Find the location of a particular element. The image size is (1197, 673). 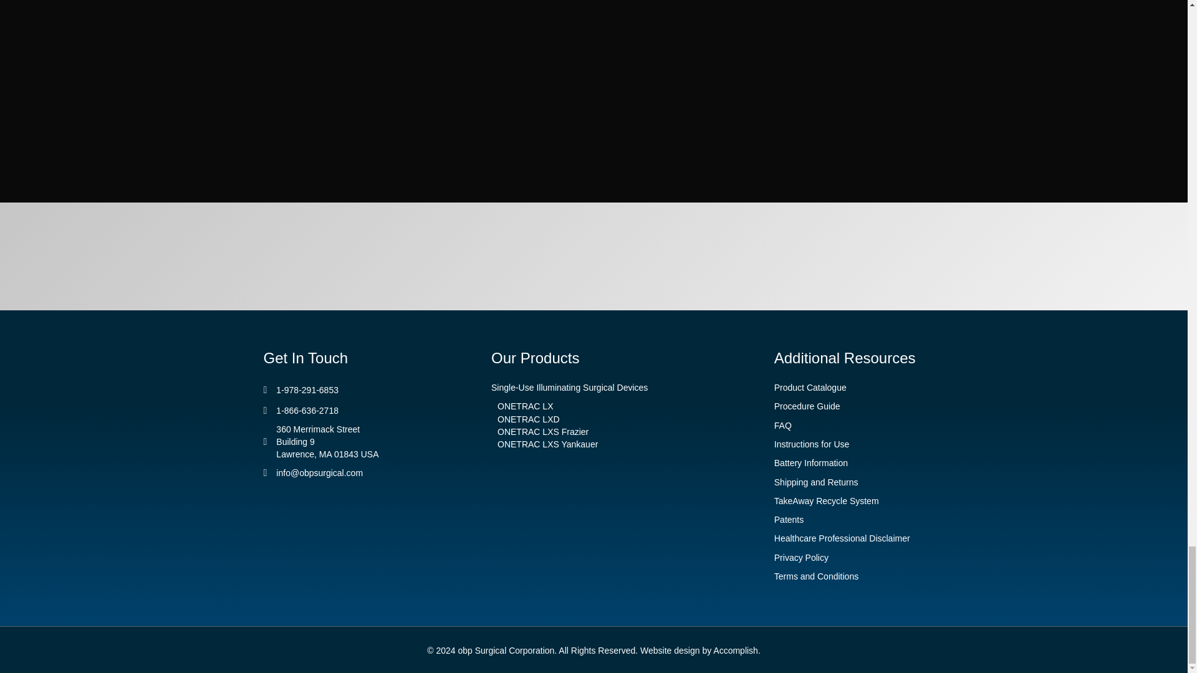

Instructions for Use is located at coordinates (812, 444).